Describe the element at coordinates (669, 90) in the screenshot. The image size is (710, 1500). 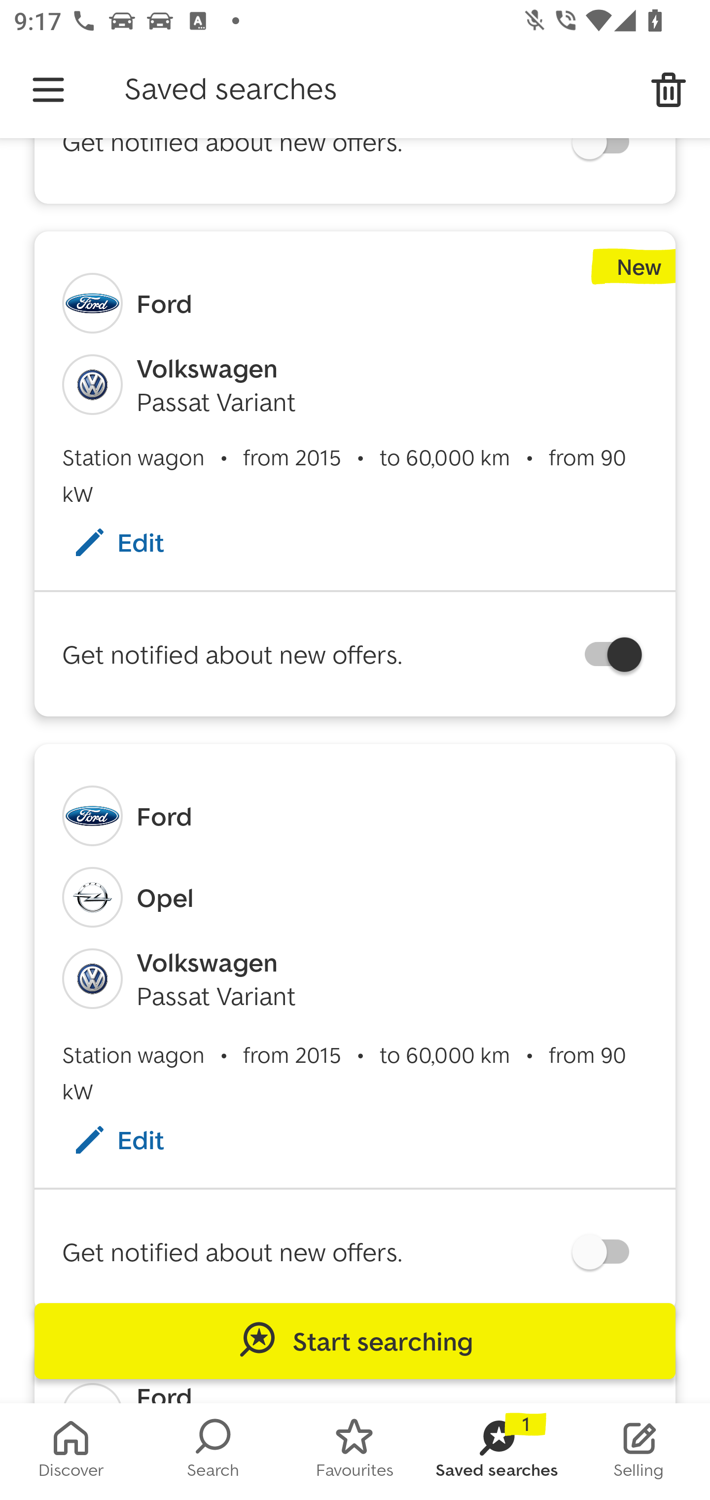
I see `Delete vehicles` at that location.